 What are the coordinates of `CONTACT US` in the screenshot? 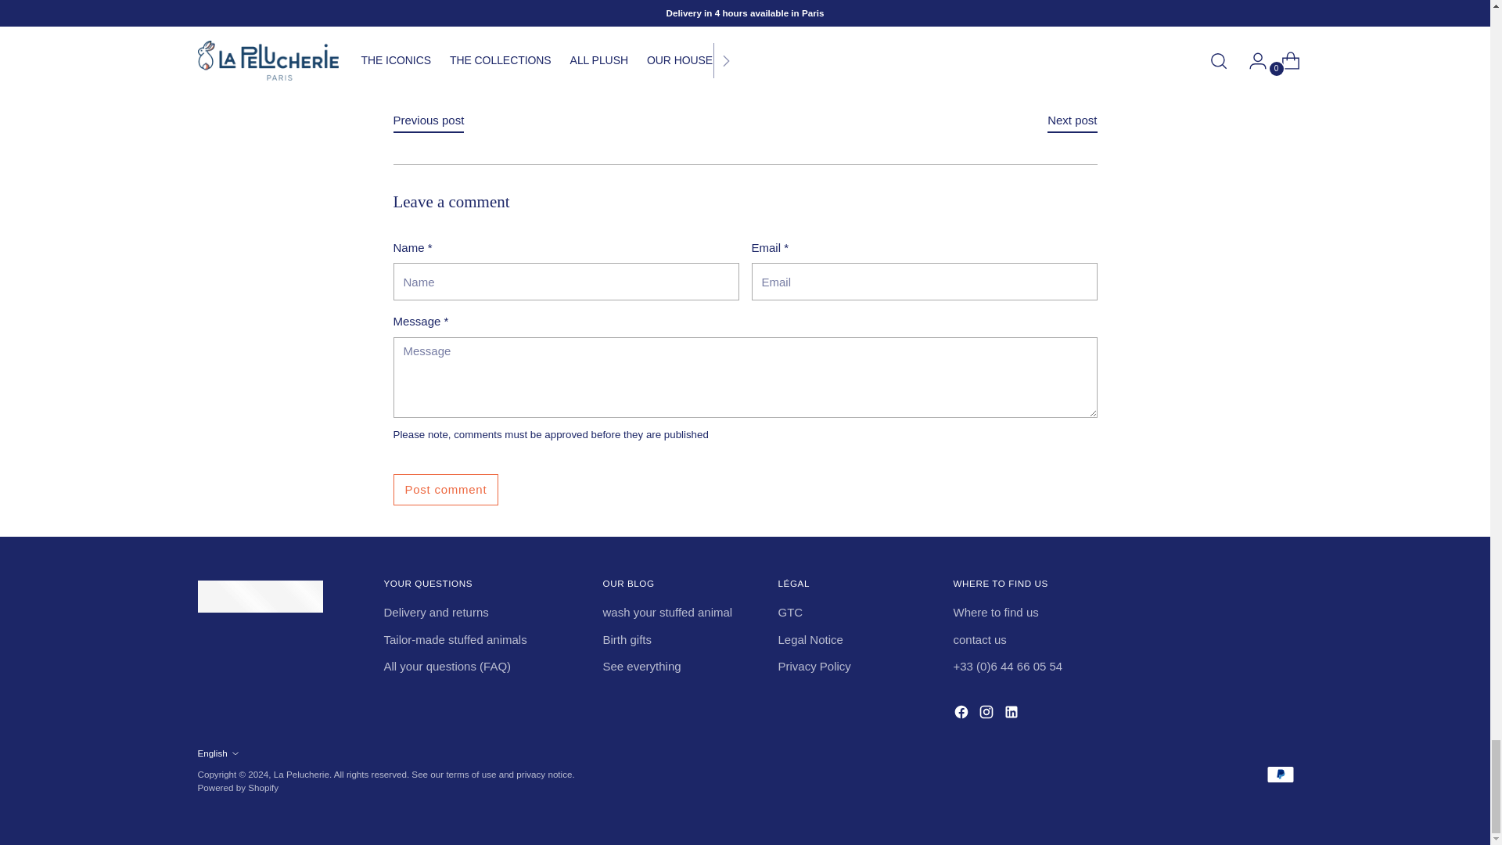 It's located at (979, 639).